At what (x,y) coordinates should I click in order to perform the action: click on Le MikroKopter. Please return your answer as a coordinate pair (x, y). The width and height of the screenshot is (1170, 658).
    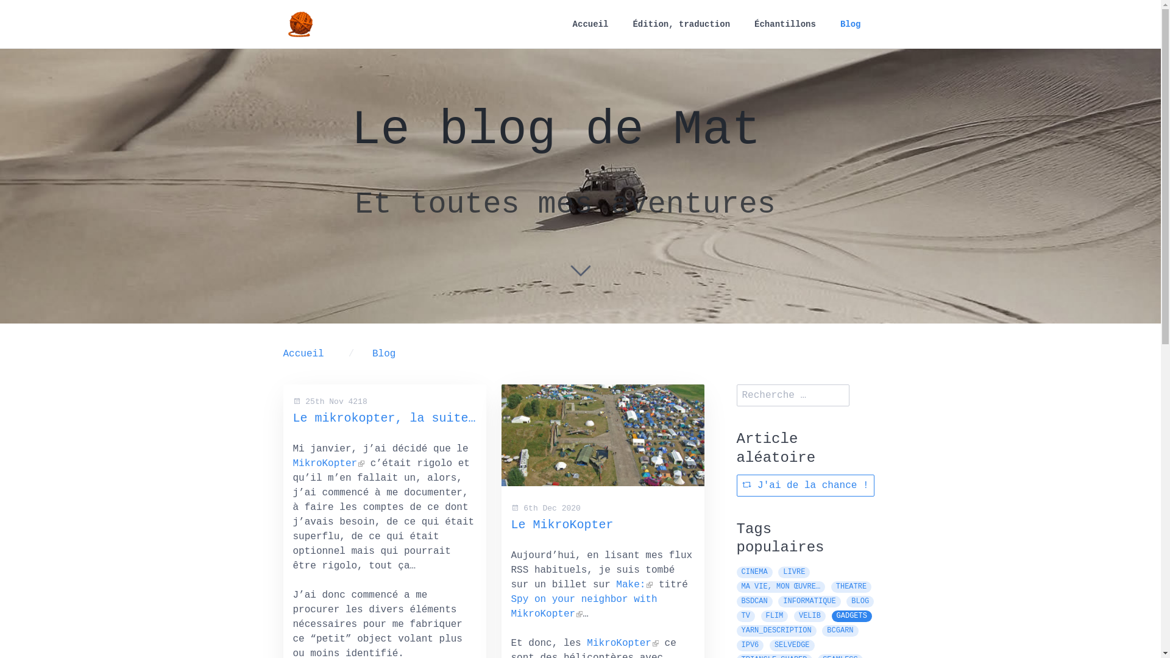
    Looking at the image, I should click on (562, 525).